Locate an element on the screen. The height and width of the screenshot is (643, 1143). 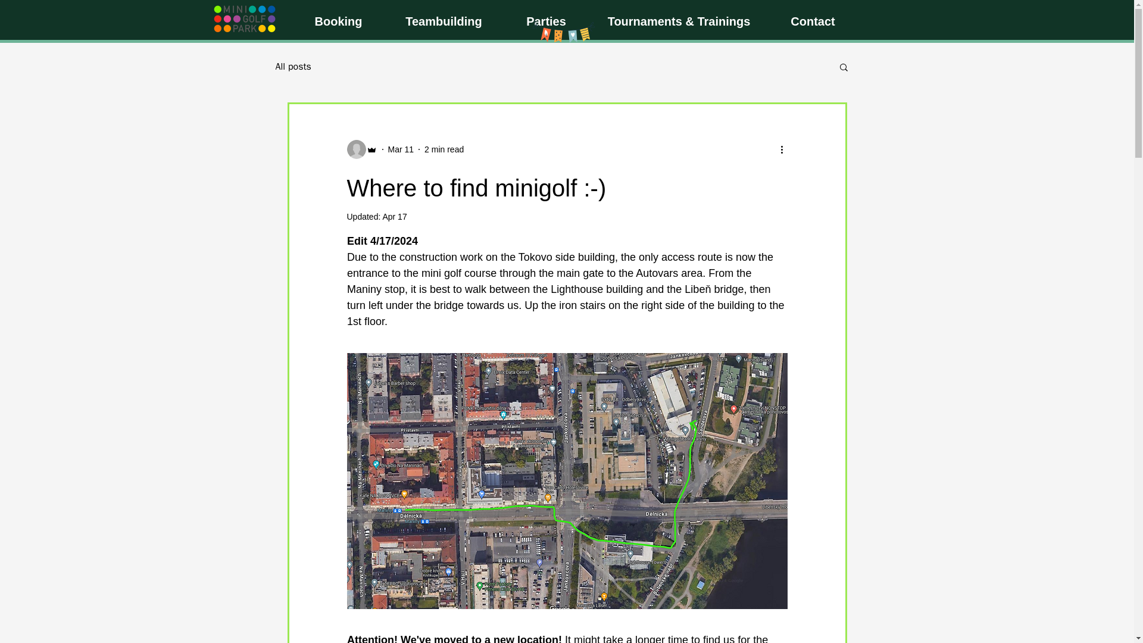
All posts is located at coordinates (293, 67).